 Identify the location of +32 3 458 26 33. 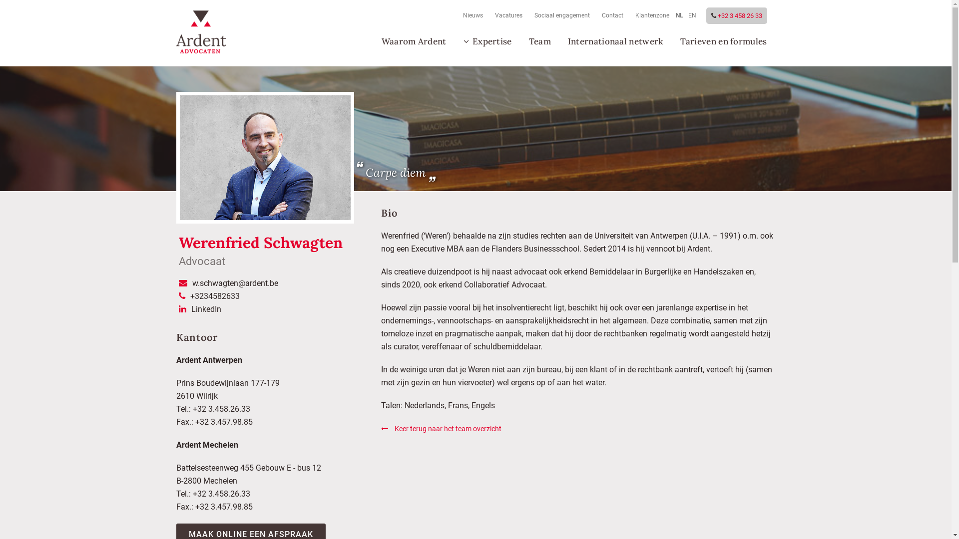
(739, 15).